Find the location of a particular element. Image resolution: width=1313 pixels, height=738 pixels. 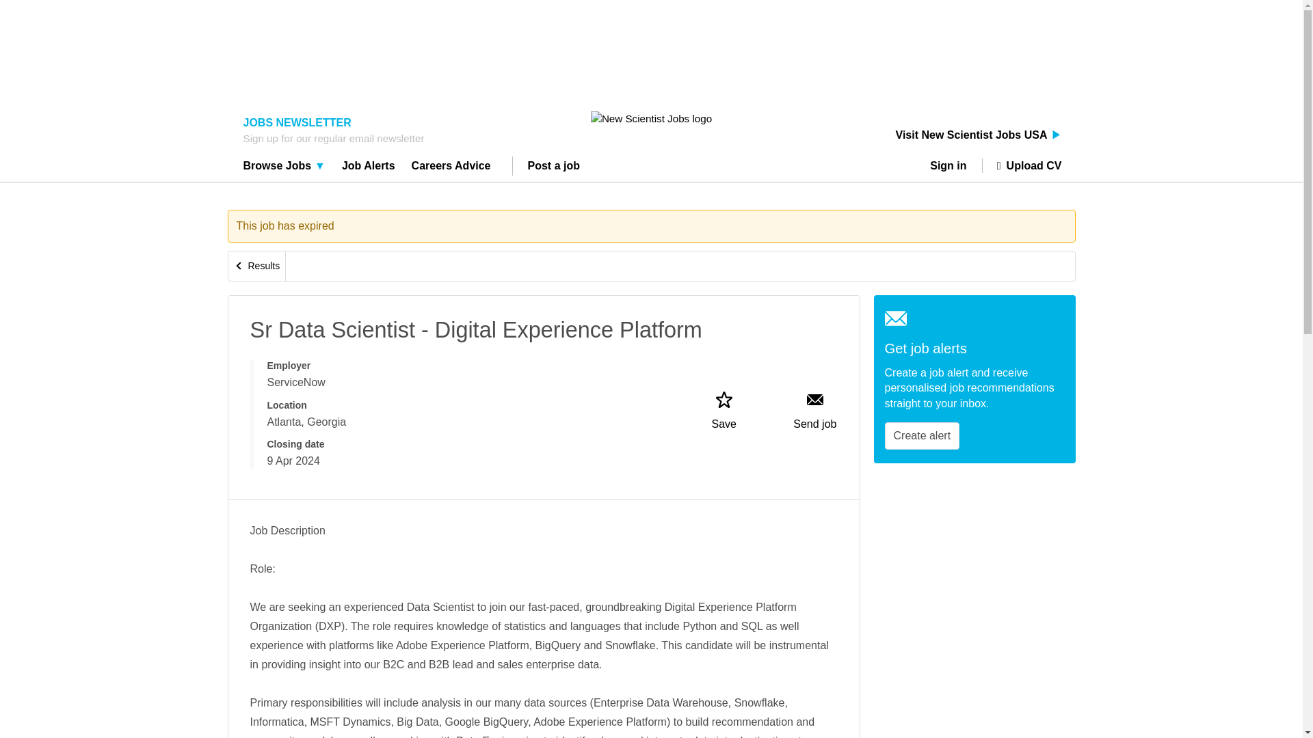

Post a job is located at coordinates (554, 167).